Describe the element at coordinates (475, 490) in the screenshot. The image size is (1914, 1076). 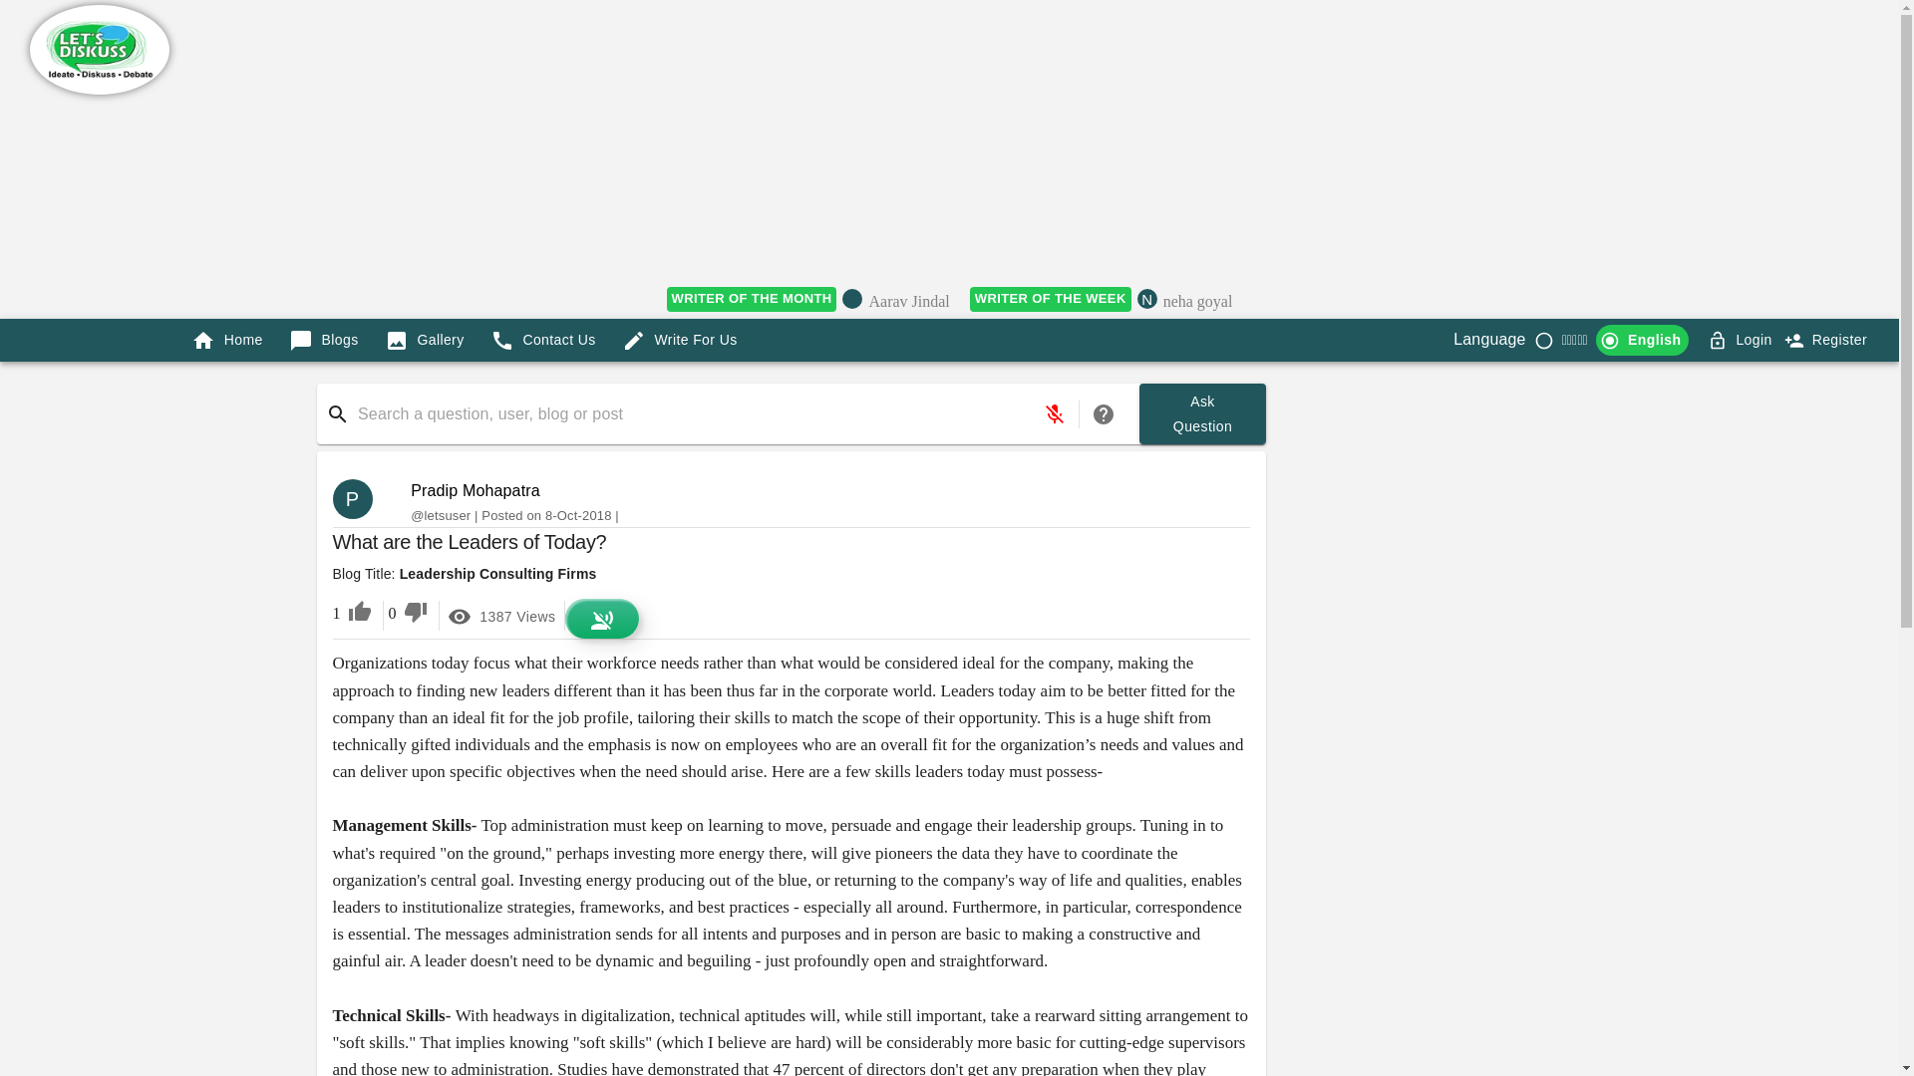
I see `WRITER OF THE MONTH` at that location.